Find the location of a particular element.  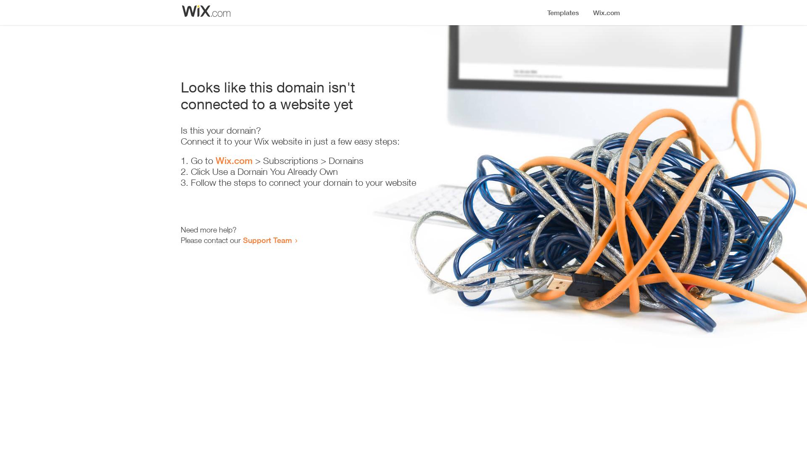

Wix.com is located at coordinates (234, 161).